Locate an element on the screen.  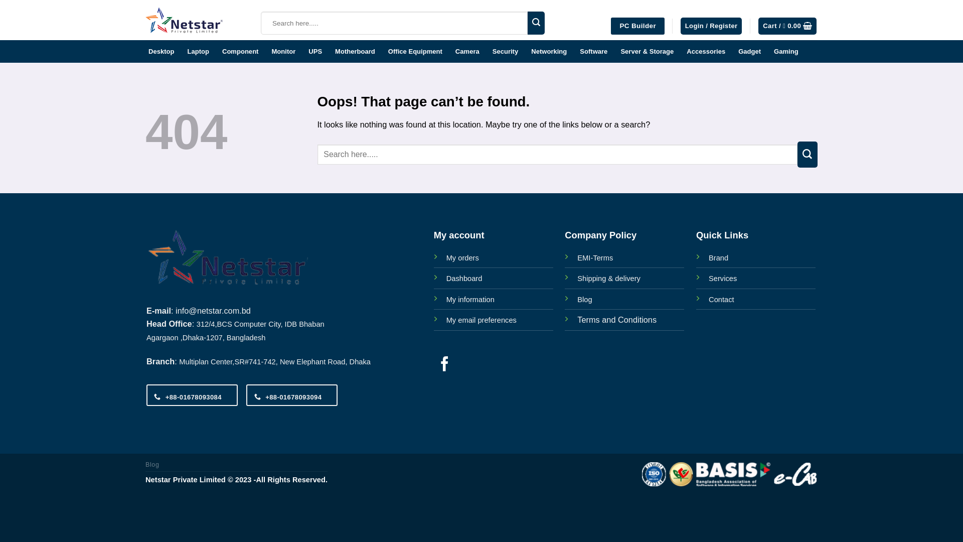
Component is located at coordinates (240, 51).